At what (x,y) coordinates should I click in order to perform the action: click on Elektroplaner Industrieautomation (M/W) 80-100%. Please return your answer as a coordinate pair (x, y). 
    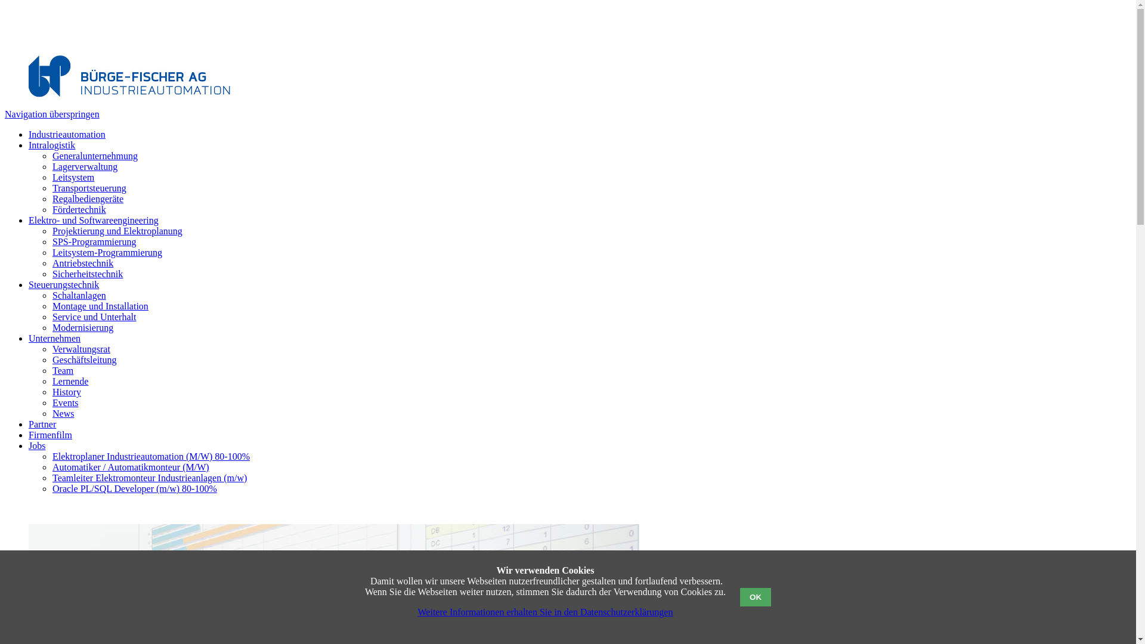
    Looking at the image, I should click on (151, 457).